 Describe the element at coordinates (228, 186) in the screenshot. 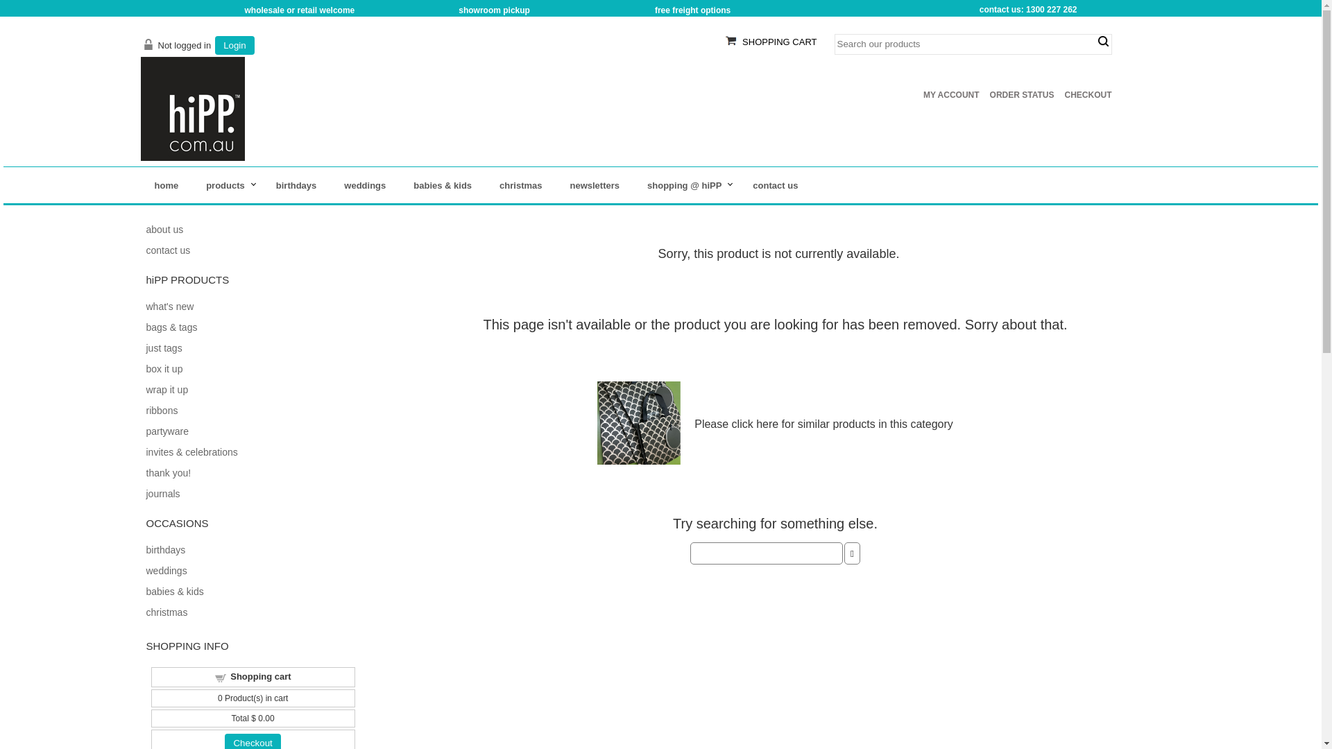

I see `products` at that location.